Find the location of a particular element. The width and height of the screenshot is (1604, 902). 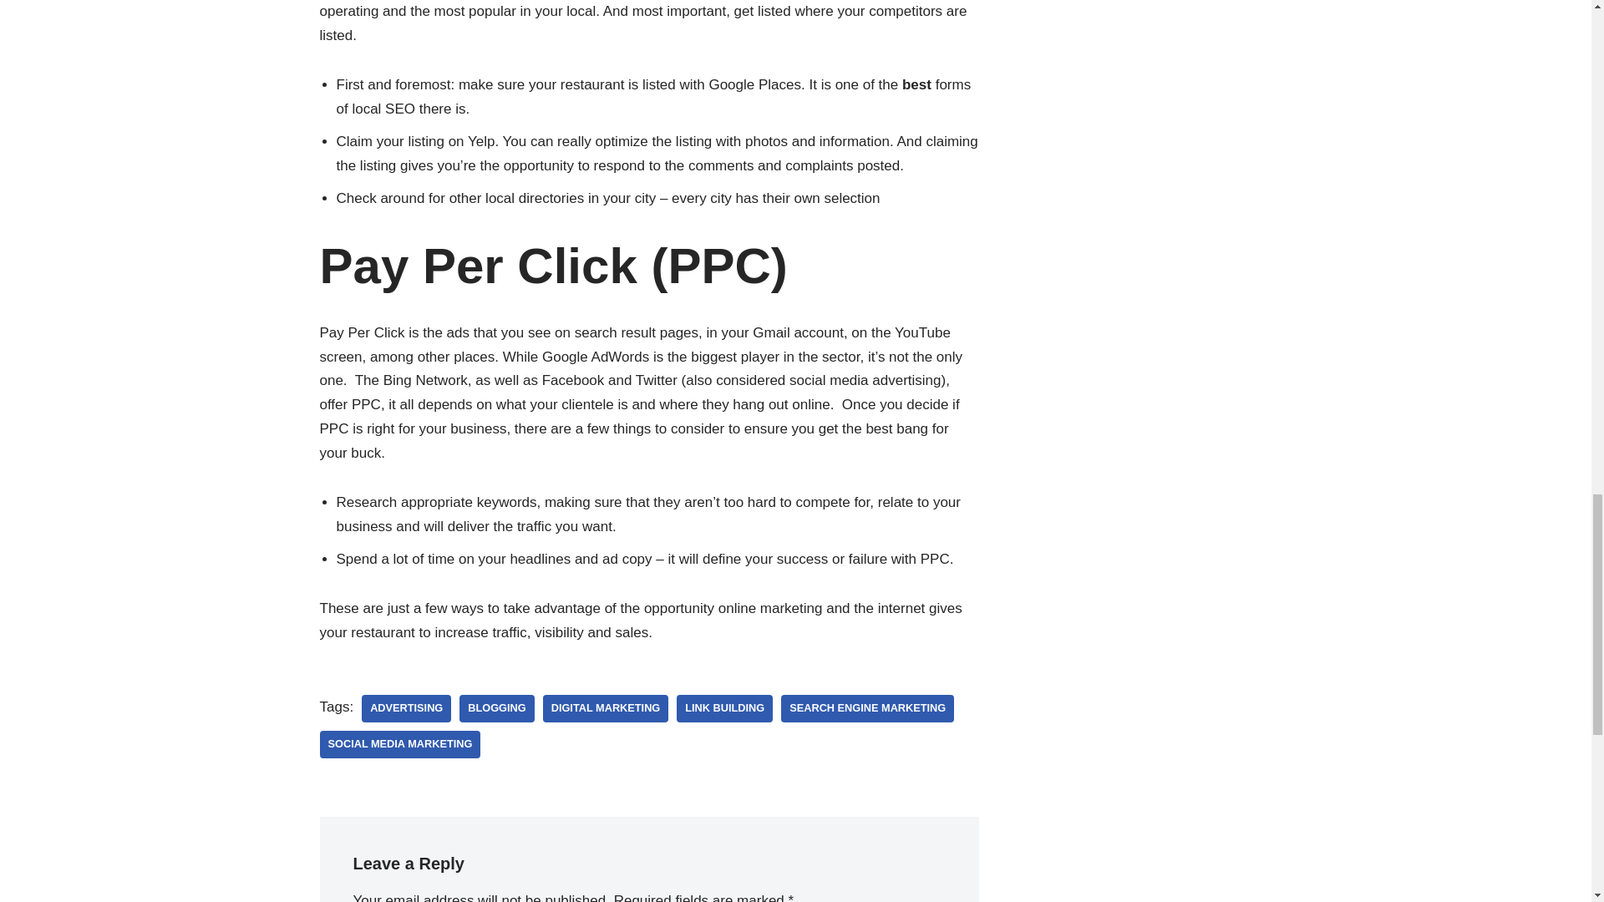

Social Media Marketing is located at coordinates (399, 744).